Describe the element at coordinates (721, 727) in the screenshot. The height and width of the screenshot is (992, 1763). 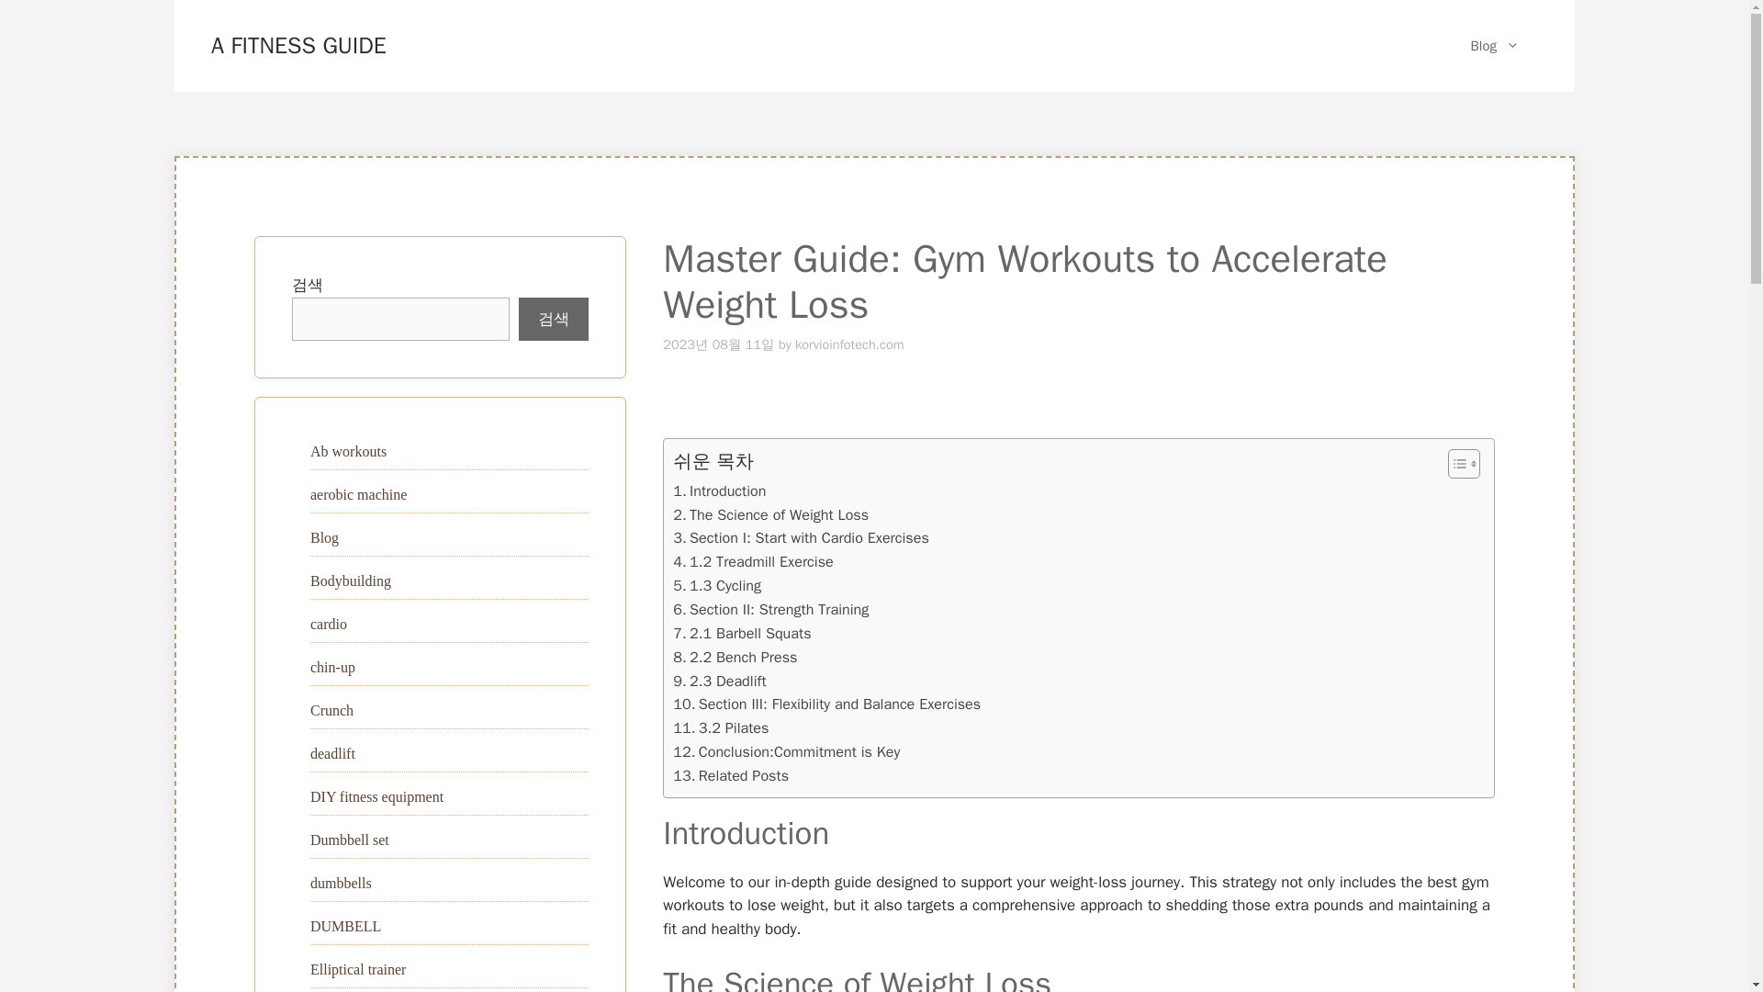
I see `3.2 Pilates` at that location.